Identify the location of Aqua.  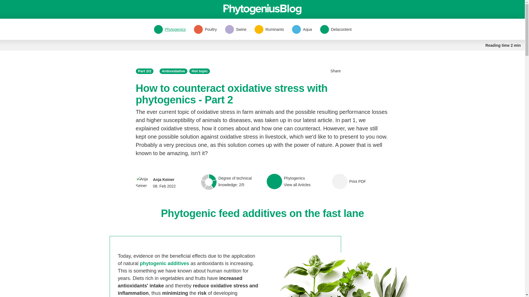
(173, 71).